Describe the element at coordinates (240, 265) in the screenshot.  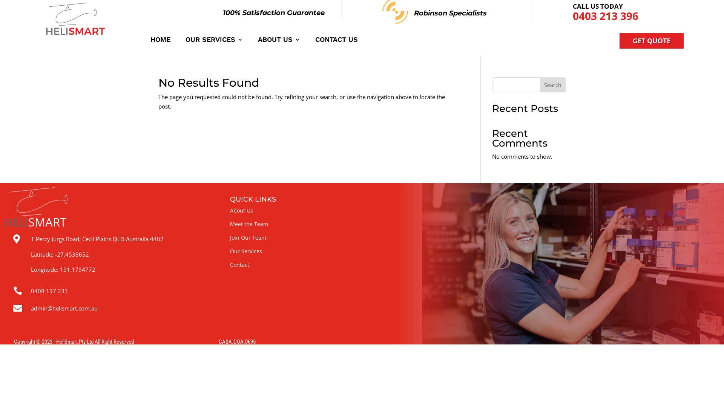
I see `Contact` at that location.